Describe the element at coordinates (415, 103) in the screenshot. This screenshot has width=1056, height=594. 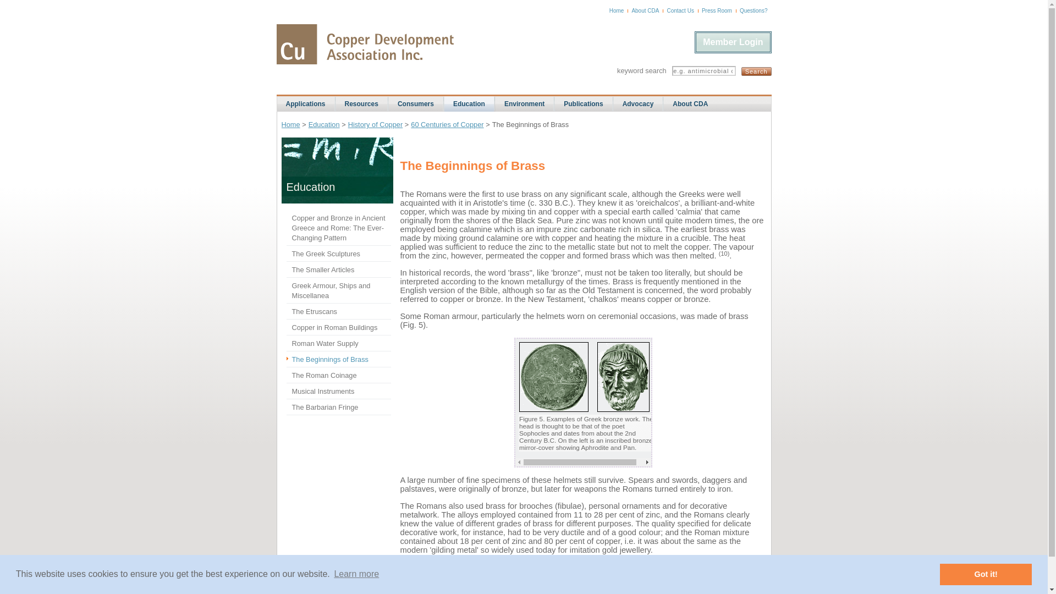
I see `Copper resources for consumers` at that location.